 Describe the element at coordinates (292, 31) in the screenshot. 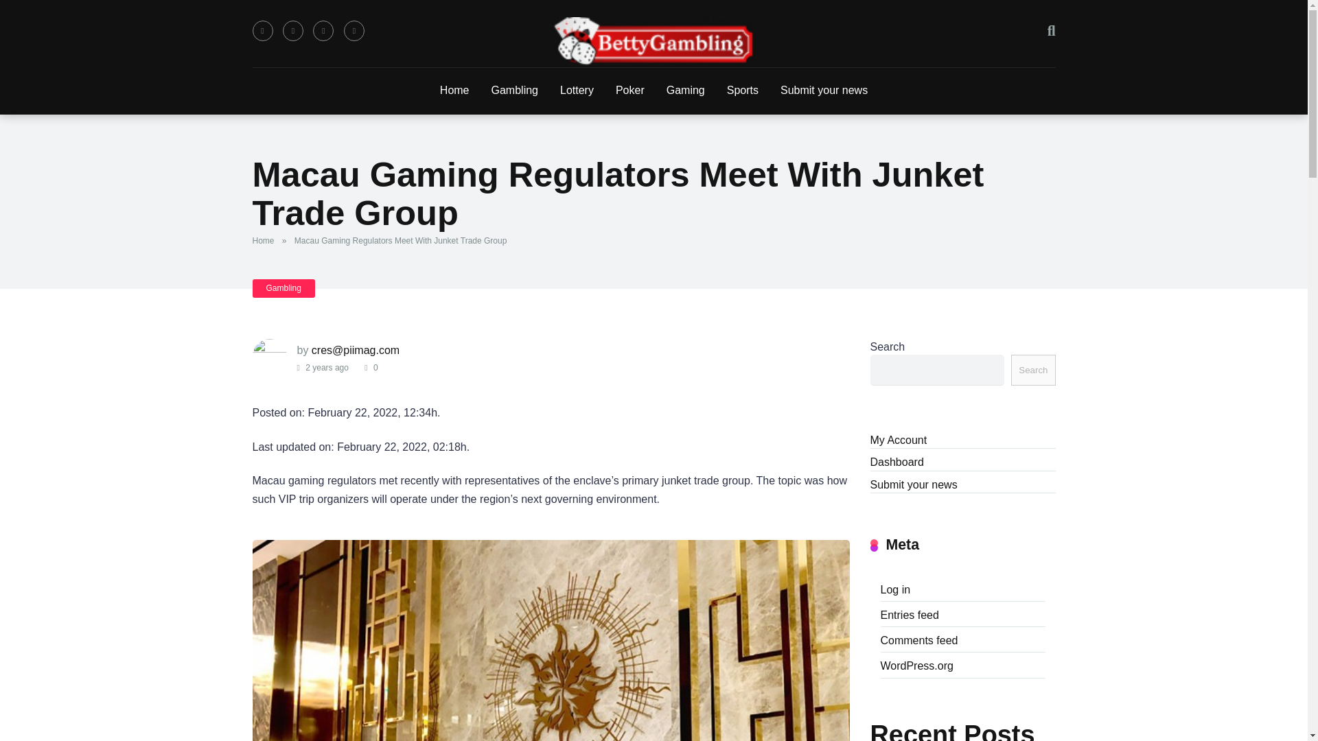

I see `Twitter` at that location.